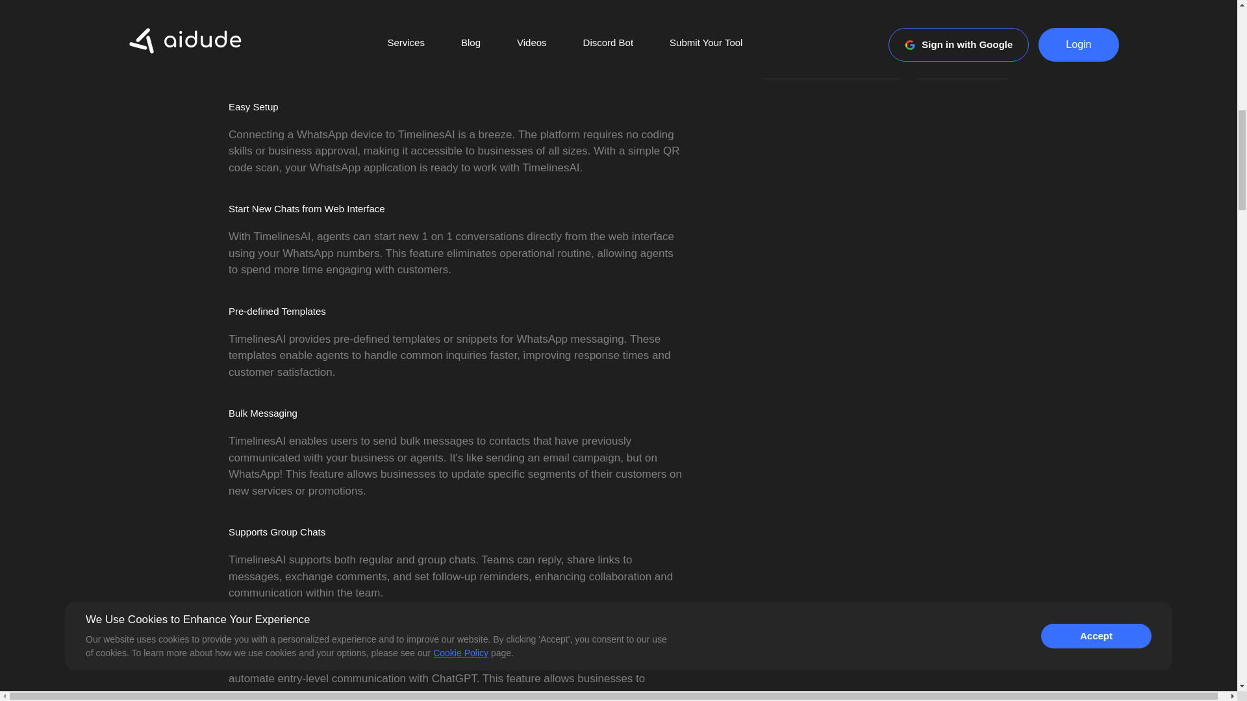 This screenshot has width=1247, height=701. I want to click on CRM integration, so click(961, 68).